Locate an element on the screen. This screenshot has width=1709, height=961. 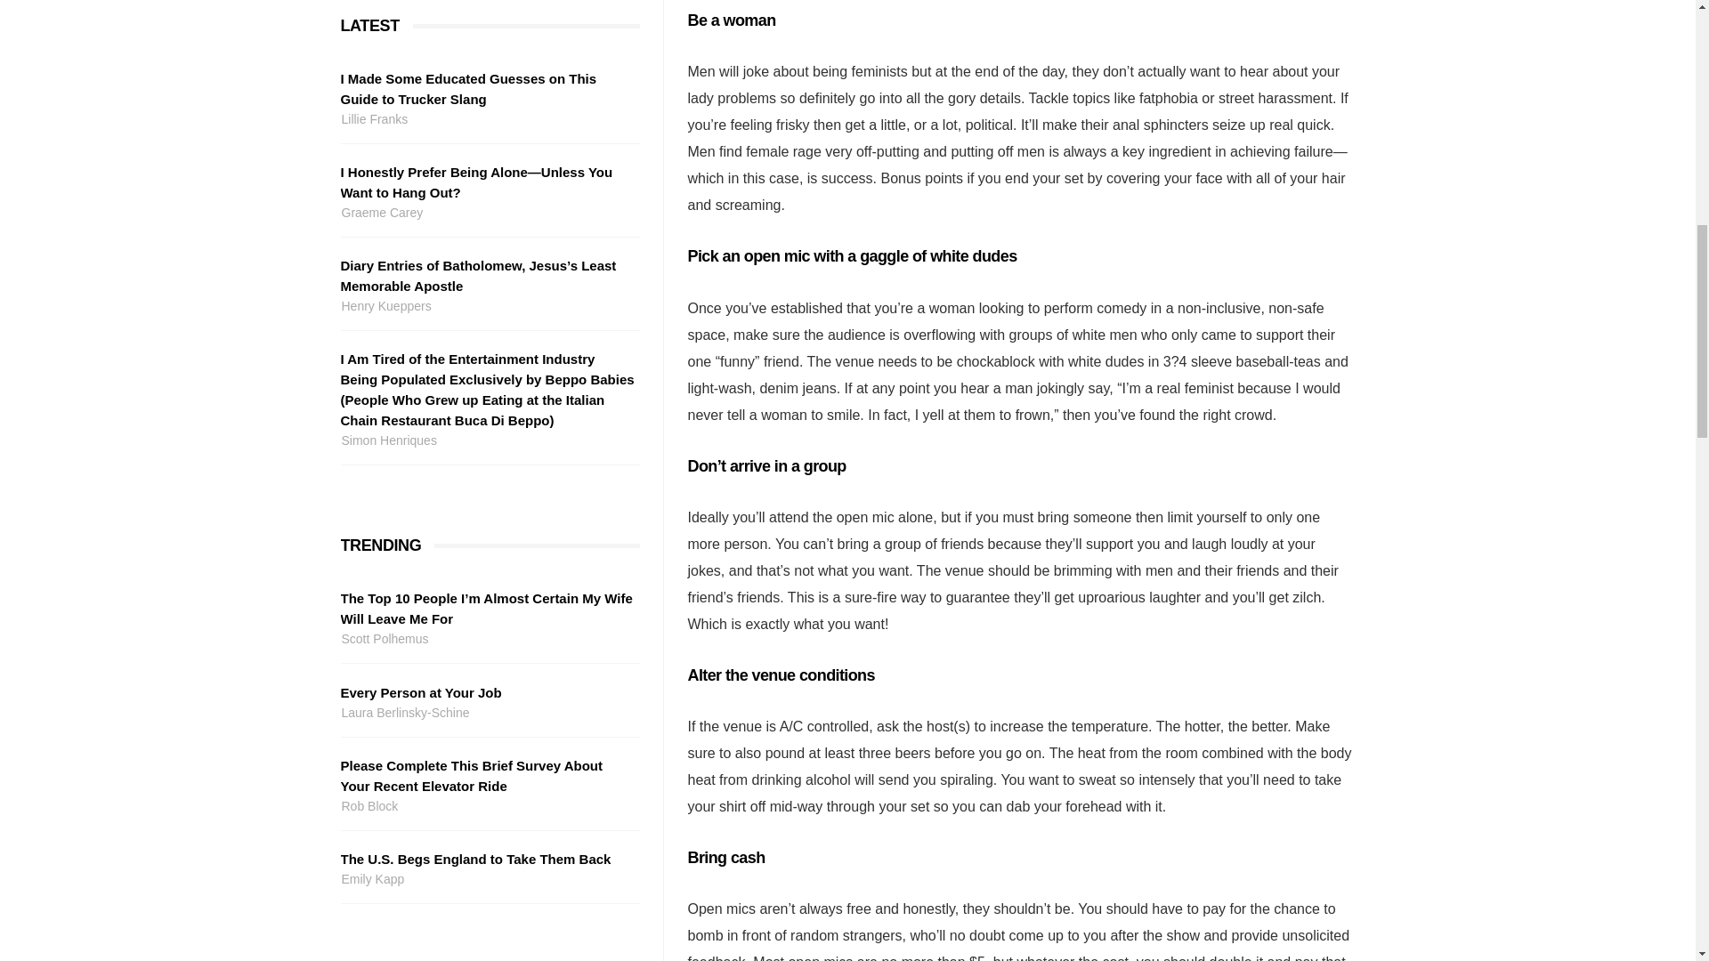
Henry Kueppers is located at coordinates (487, 306).